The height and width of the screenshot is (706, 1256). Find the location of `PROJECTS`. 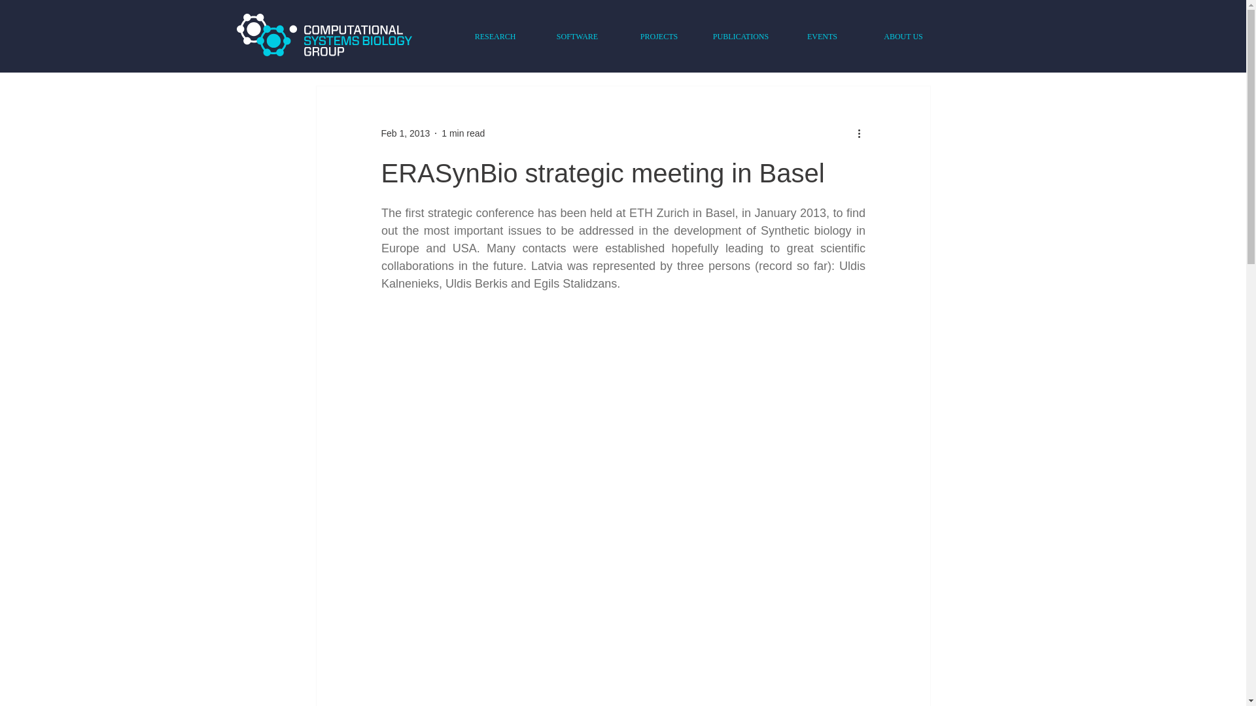

PROJECTS is located at coordinates (658, 37).